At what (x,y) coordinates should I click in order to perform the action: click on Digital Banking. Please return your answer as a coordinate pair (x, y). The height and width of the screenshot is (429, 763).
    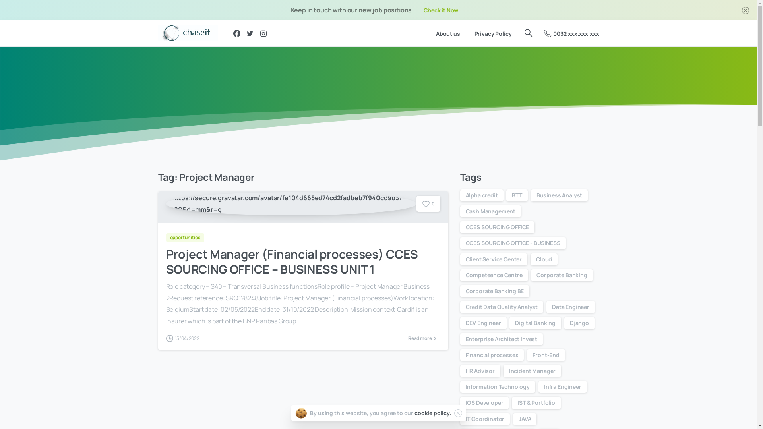
    Looking at the image, I should click on (535, 323).